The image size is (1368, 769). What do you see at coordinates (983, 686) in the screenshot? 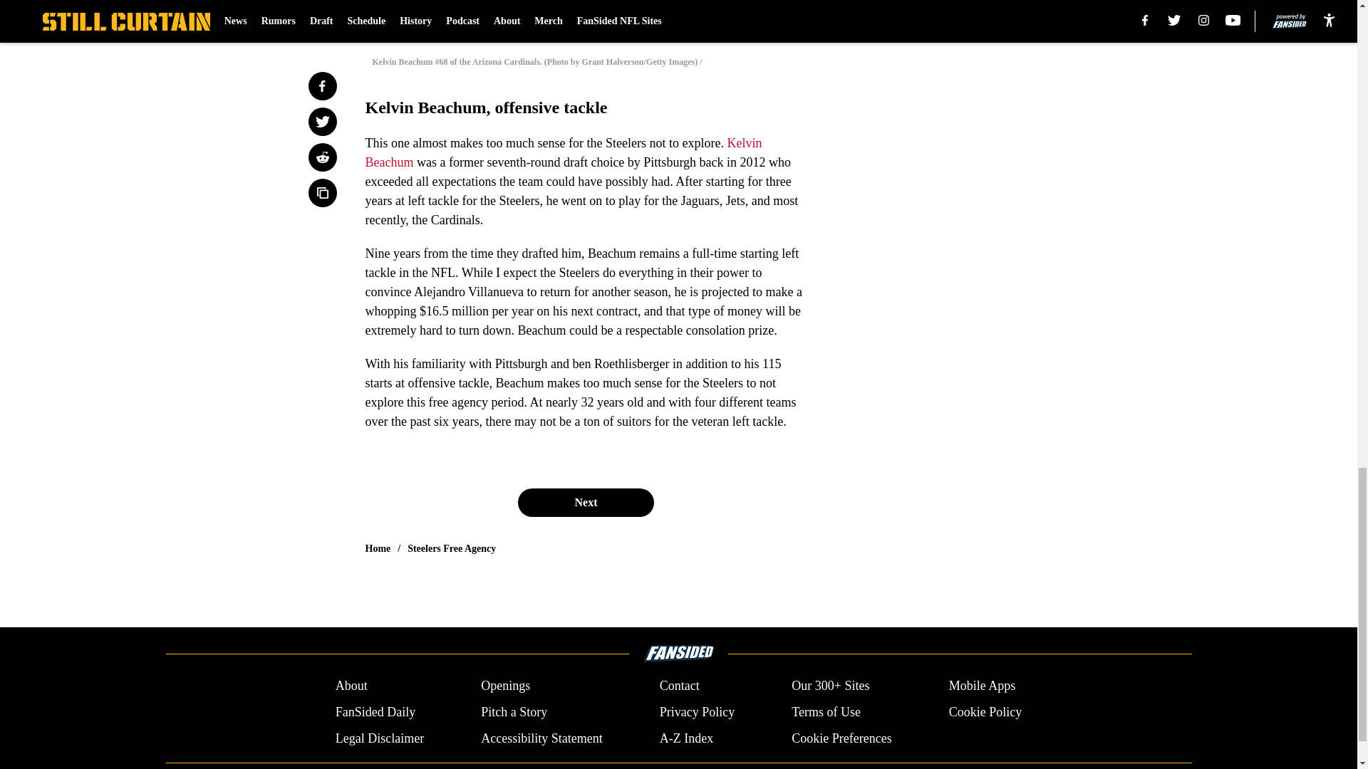
I see `Mobile Apps` at bounding box center [983, 686].